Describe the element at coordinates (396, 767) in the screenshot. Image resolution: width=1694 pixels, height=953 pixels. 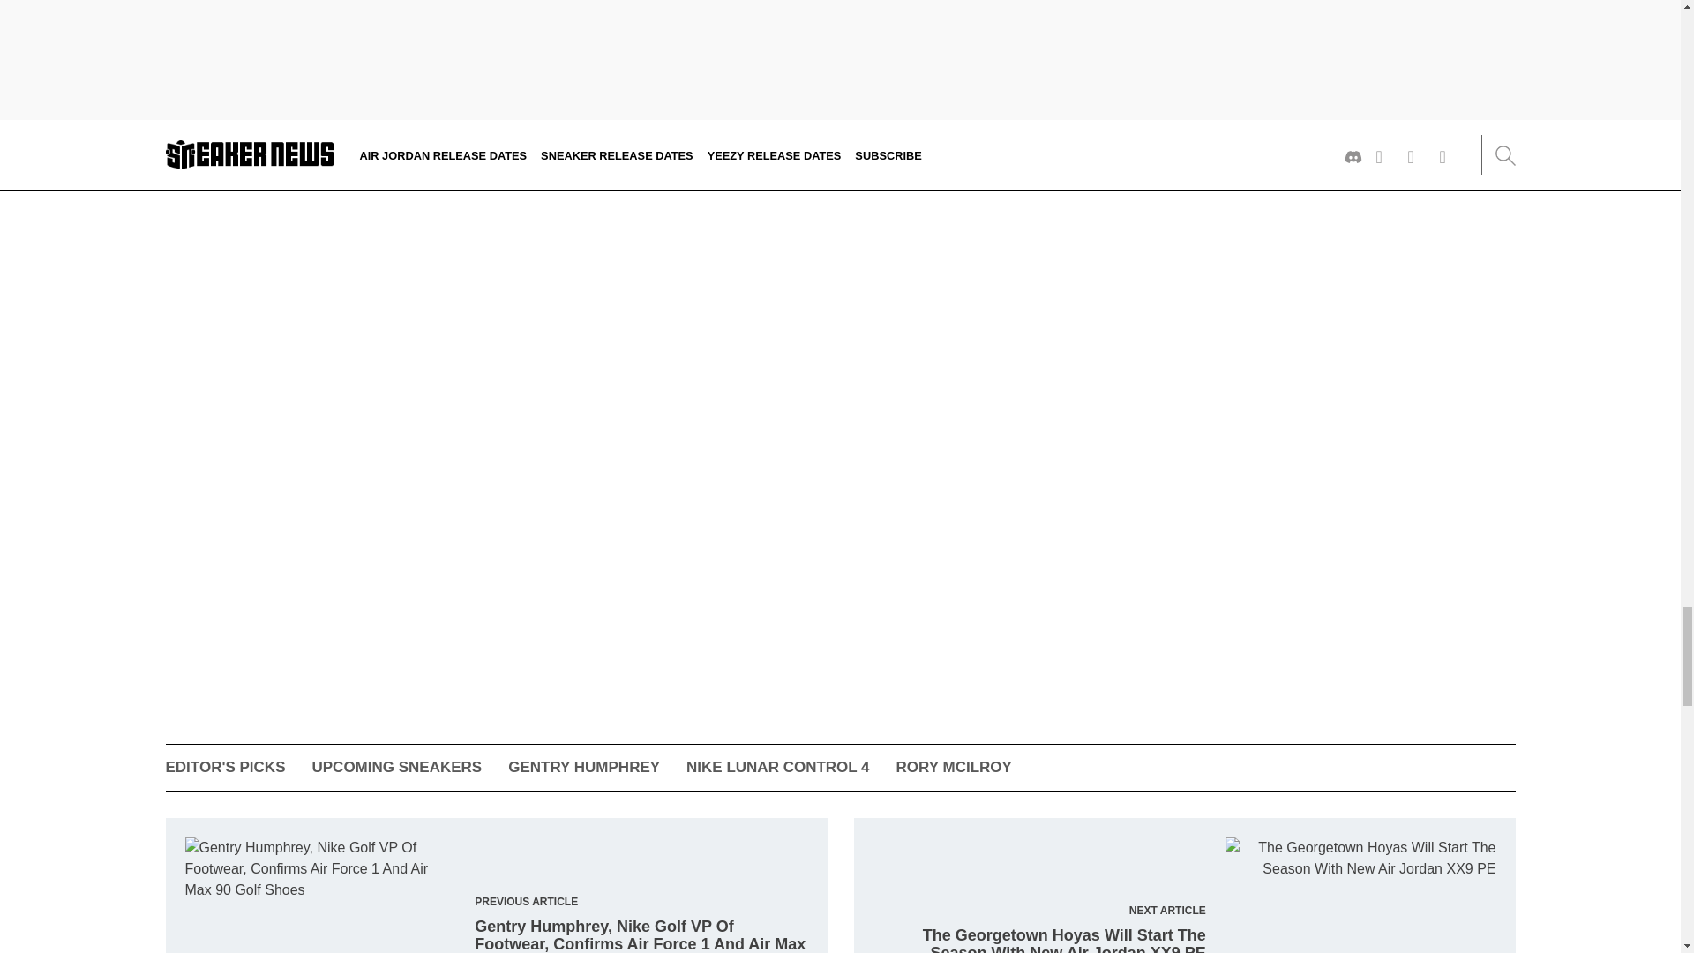
I see `UPCOMING SNEAKERS` at that location.